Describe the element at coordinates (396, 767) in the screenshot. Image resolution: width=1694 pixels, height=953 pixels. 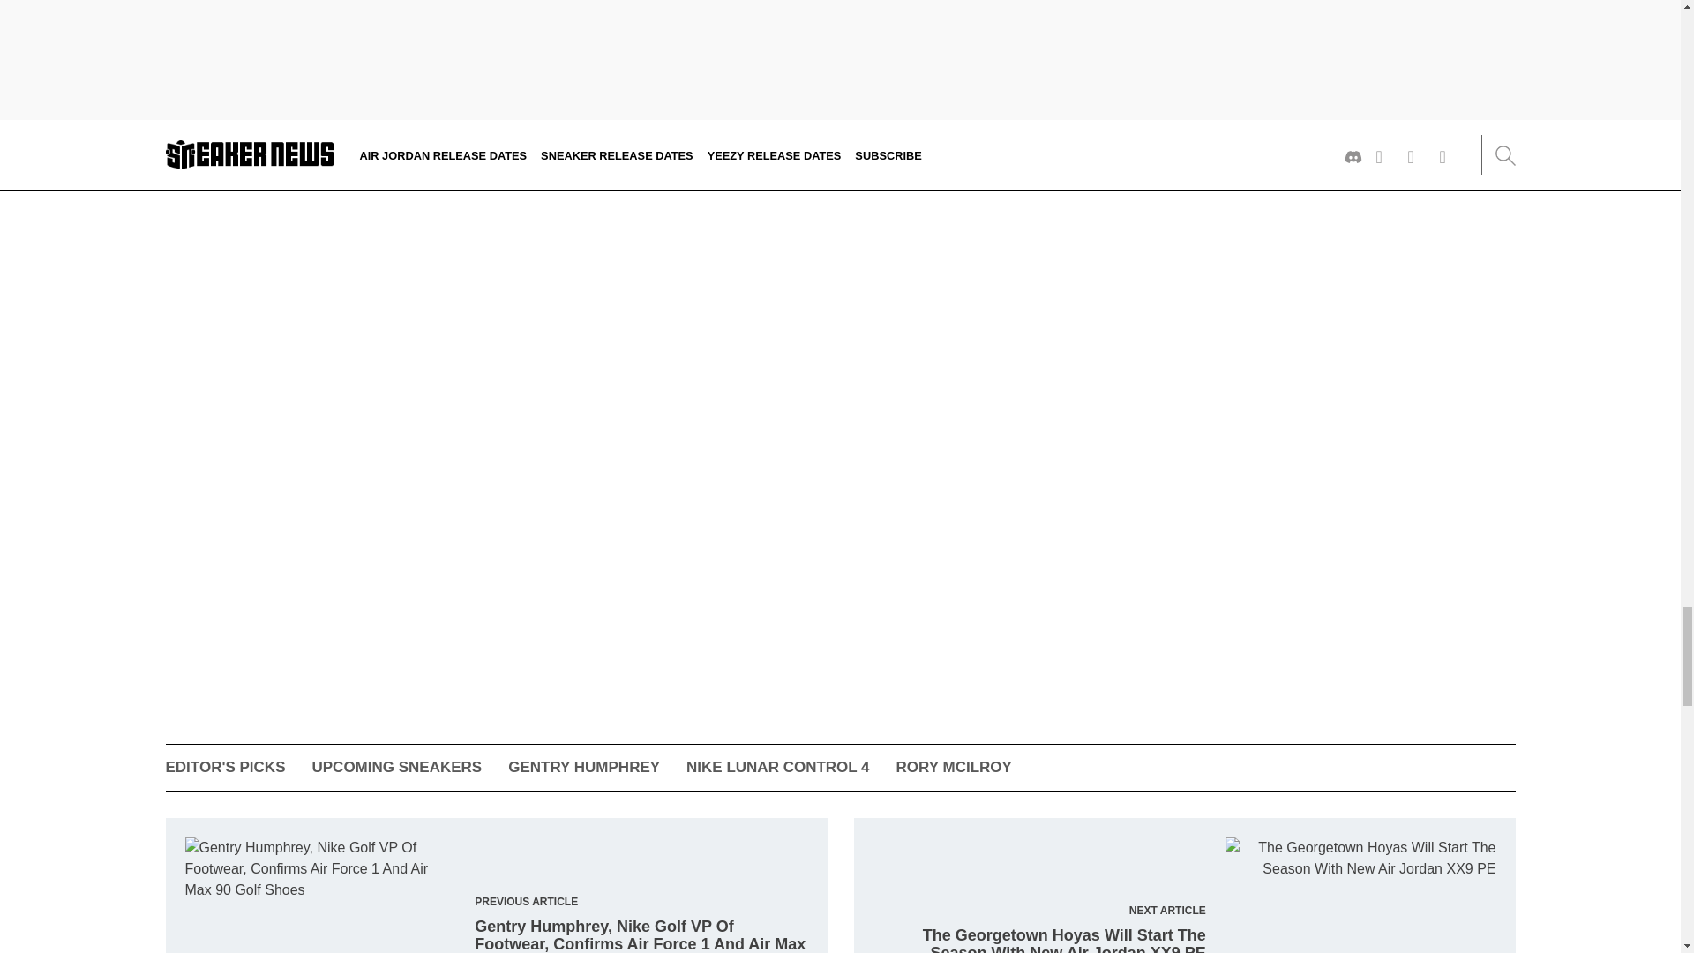
I see `UPCOMING SNEAKERS` at that location.